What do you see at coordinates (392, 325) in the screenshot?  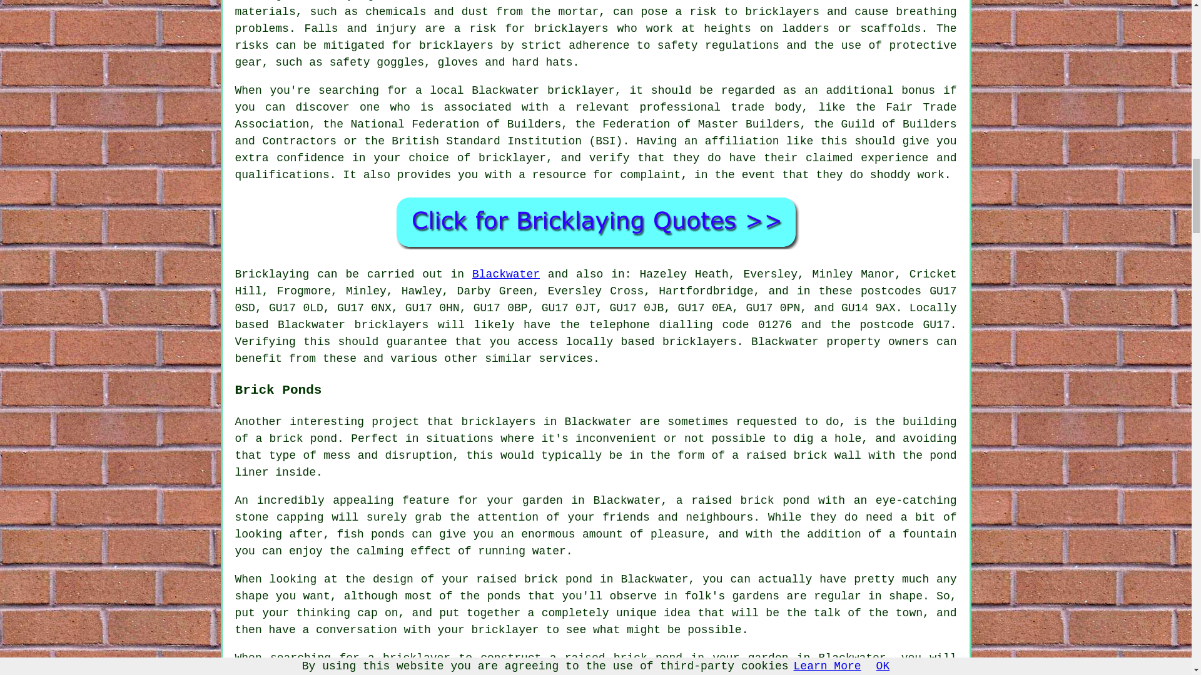 I see `bricklayers` at bounding box center [392, 325].